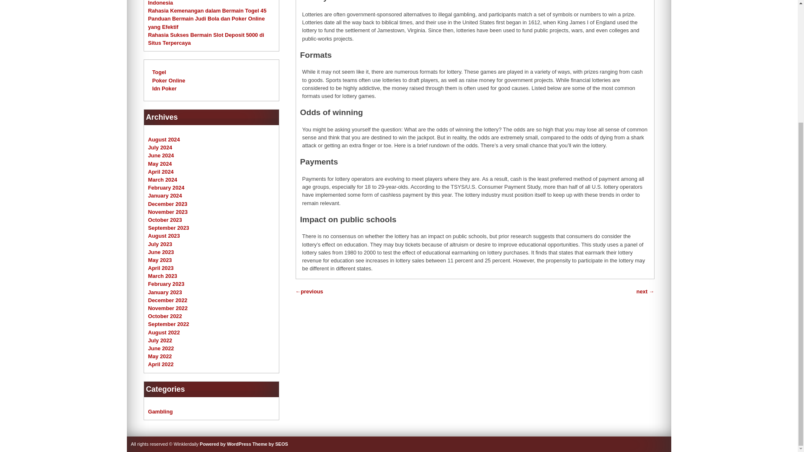 The image size is (804, 452). Describe the element at coordinates (165, 89) in the screenshot. I see `Idn Poker` at that location.